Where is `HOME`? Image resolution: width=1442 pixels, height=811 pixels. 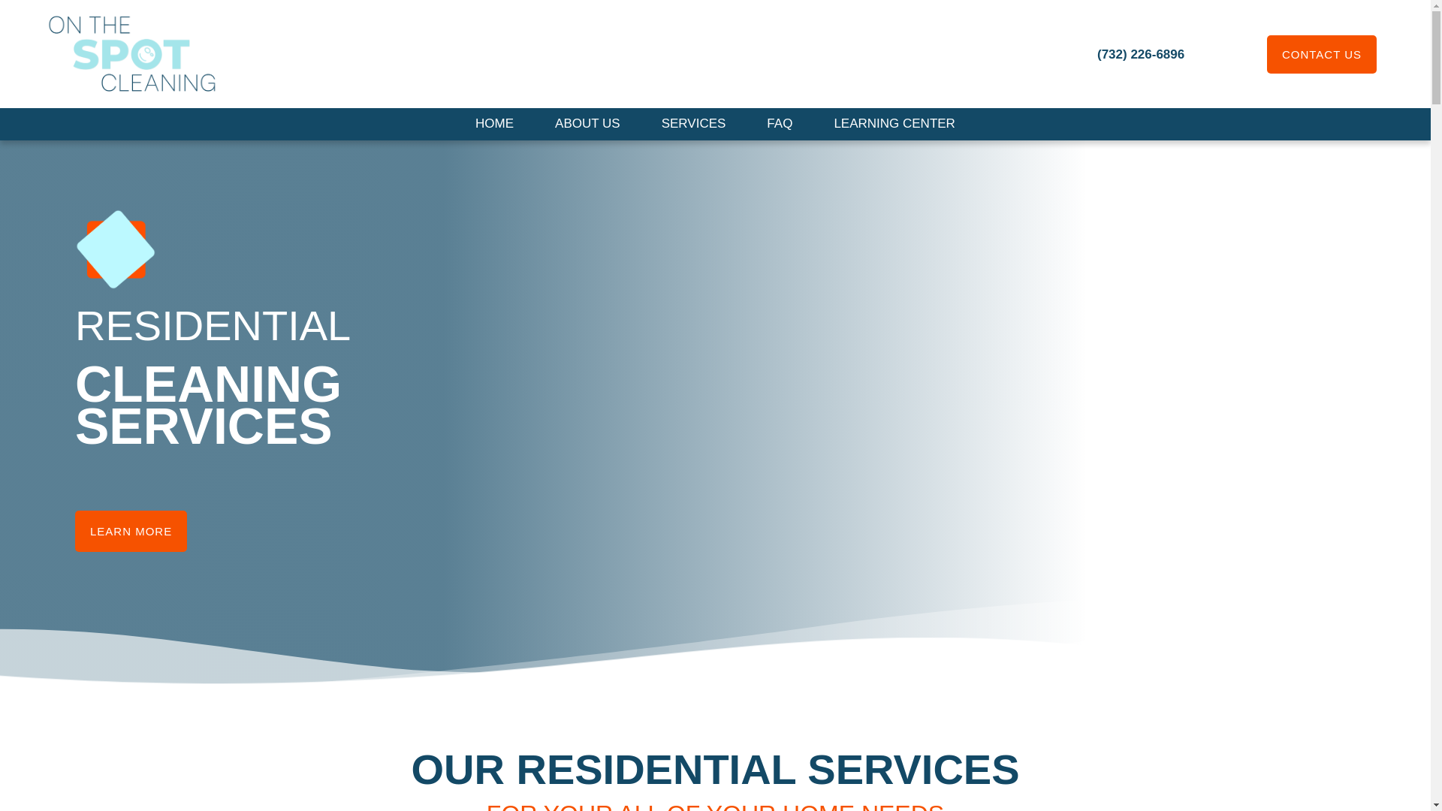
HOME is located at coordinates (494, 123).